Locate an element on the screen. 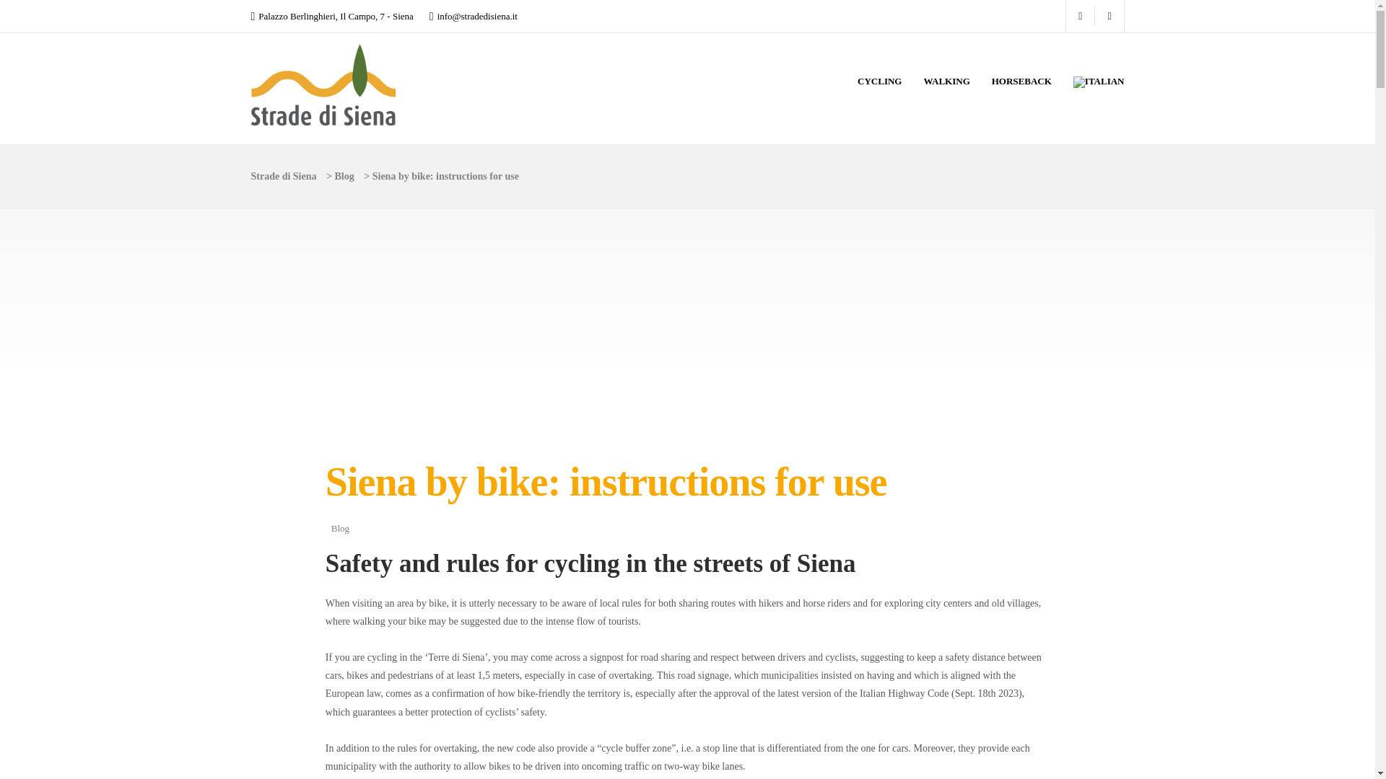  Blog is located at coordinates (339, 528).